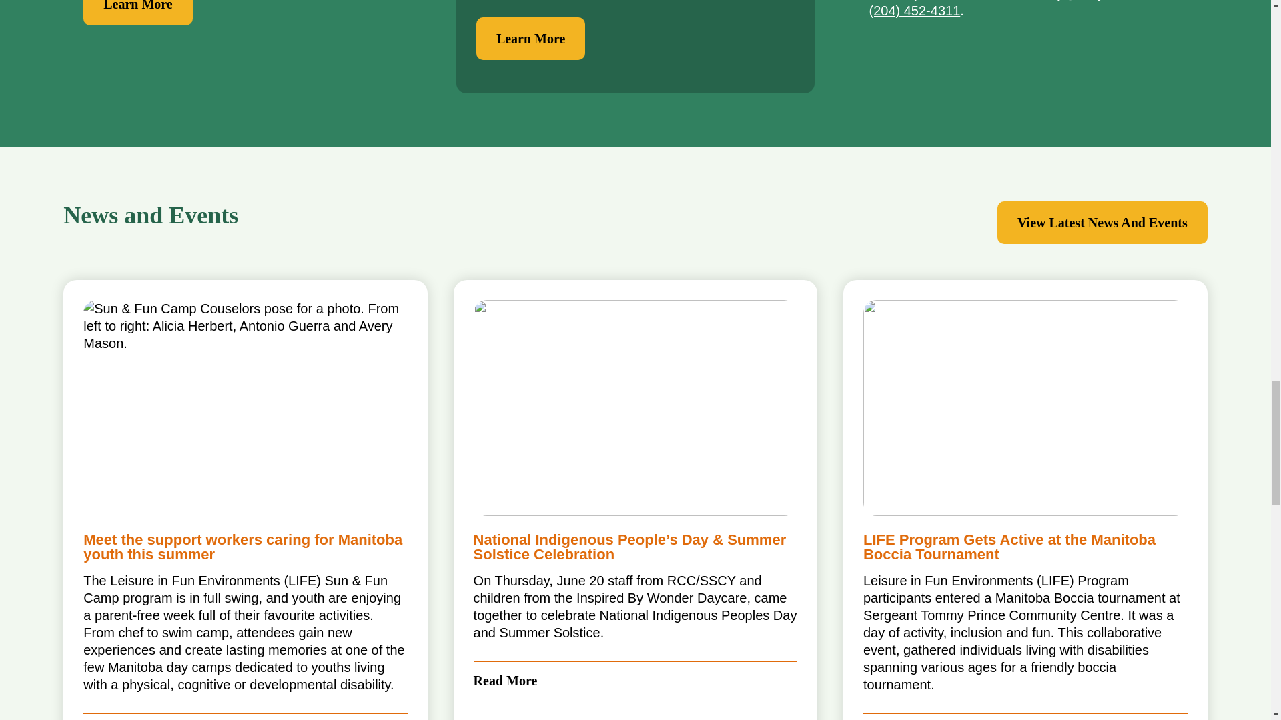  Describe the element at coordinates (1102, 223) in the screenshot. I see `View Latest News And Events` at that location.